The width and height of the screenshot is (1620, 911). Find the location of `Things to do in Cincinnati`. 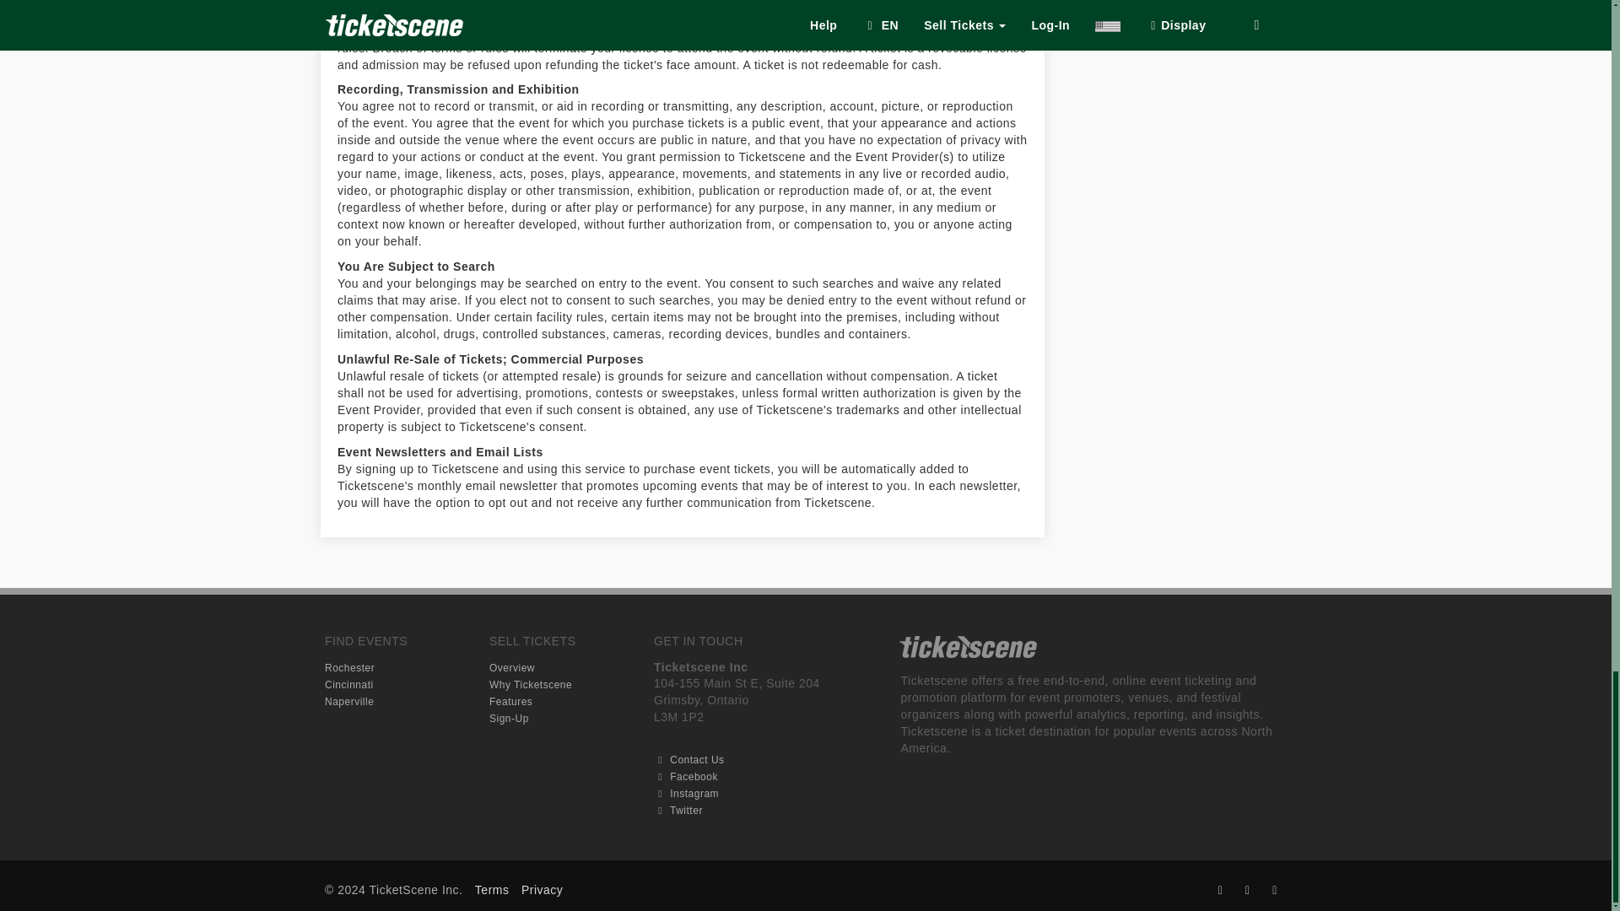

Things to do in Cincinnati is located at coordinates (349, 683).